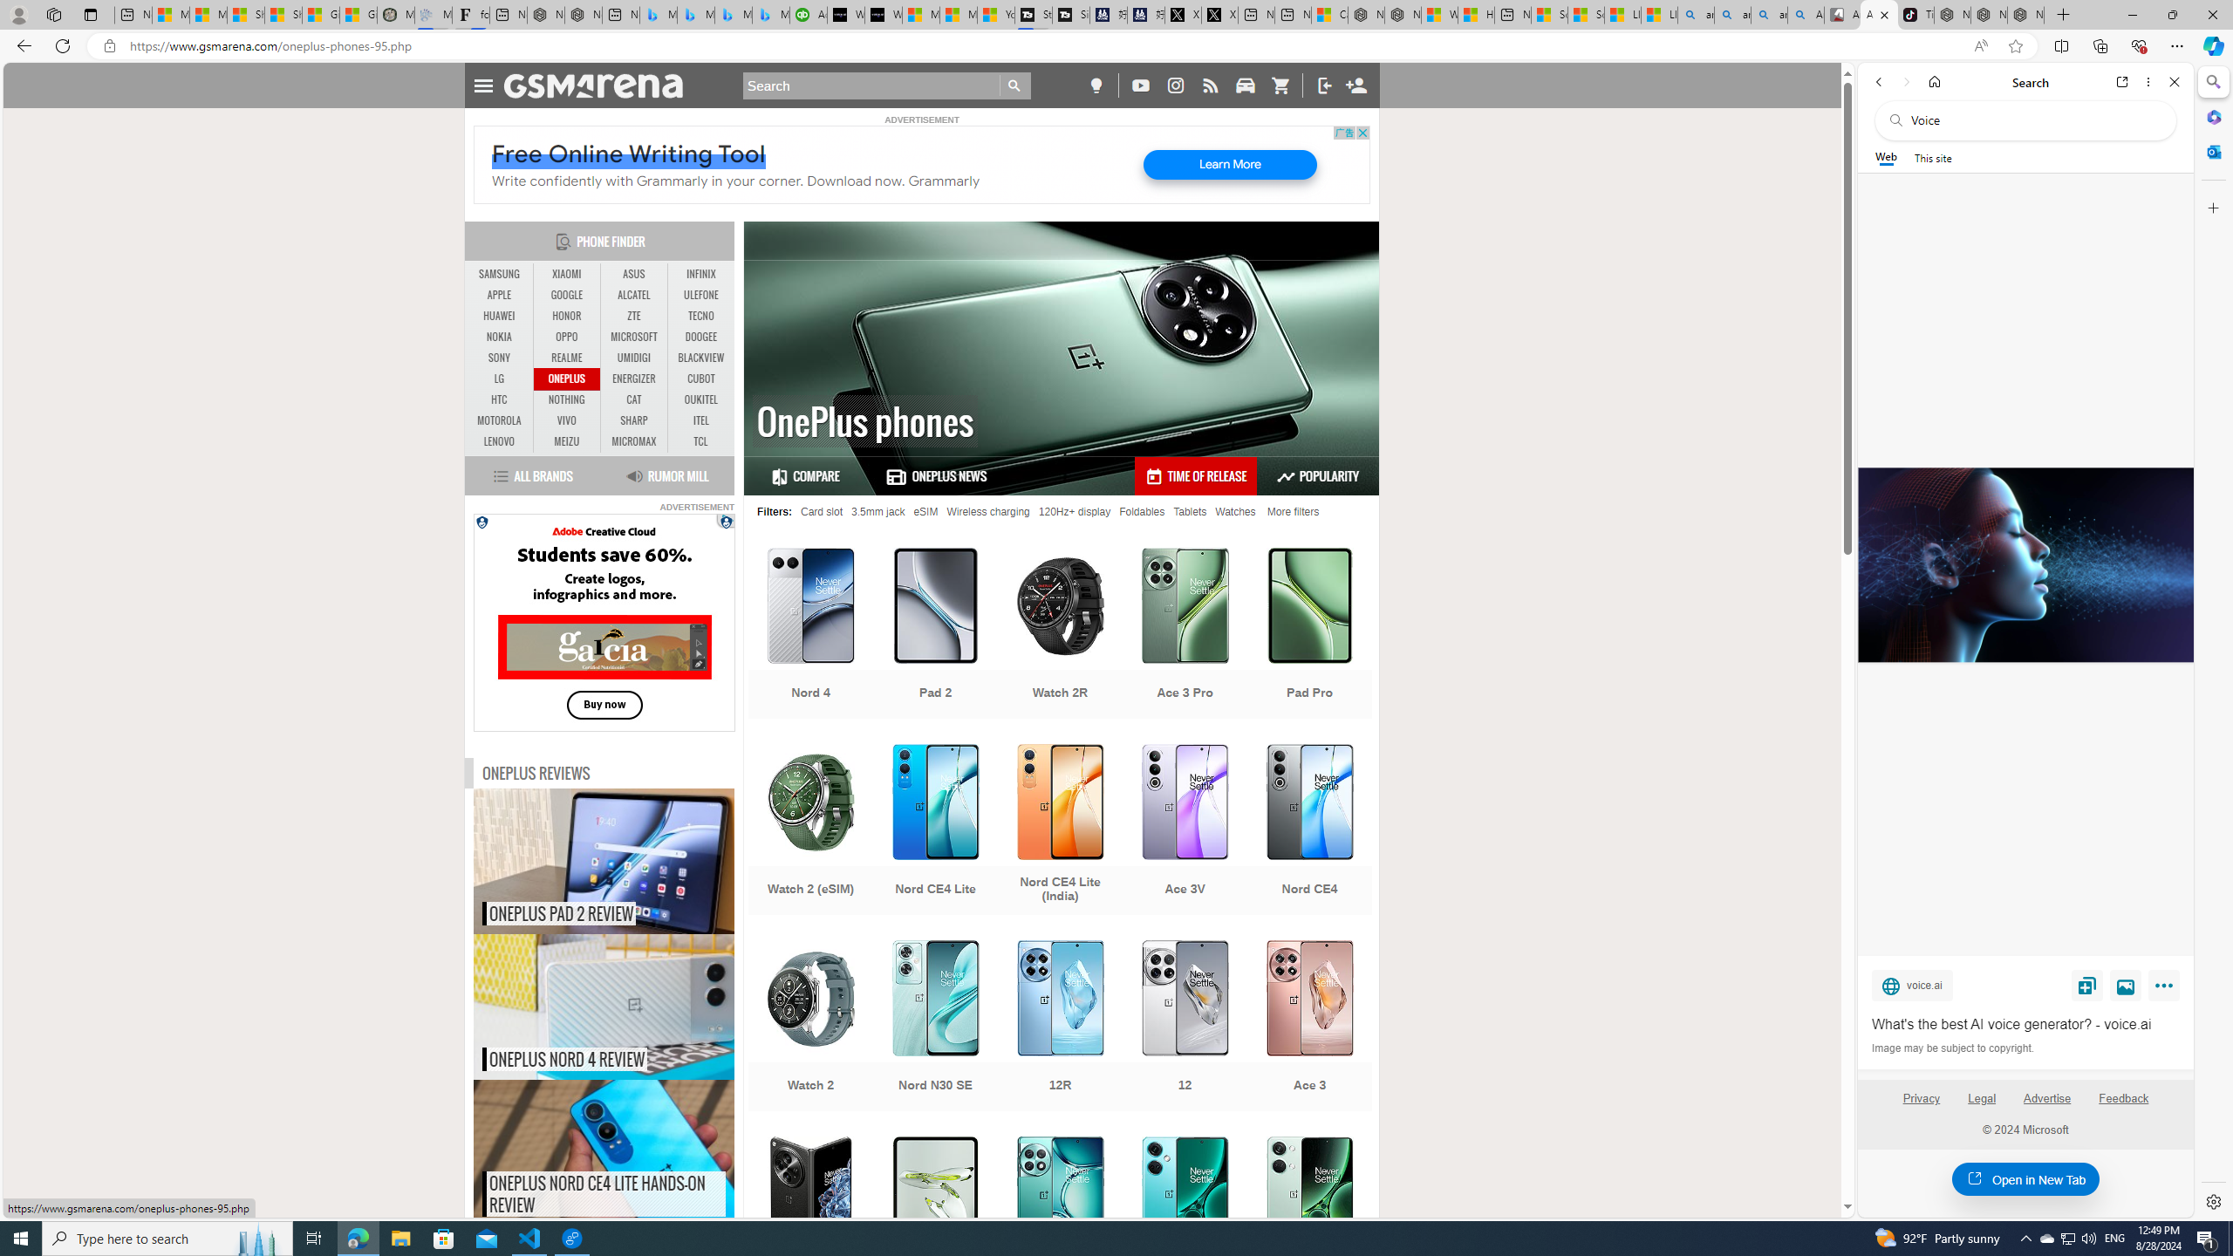 The image size is (2233, 1256). I want to click on Card slot, so click(822, 511).